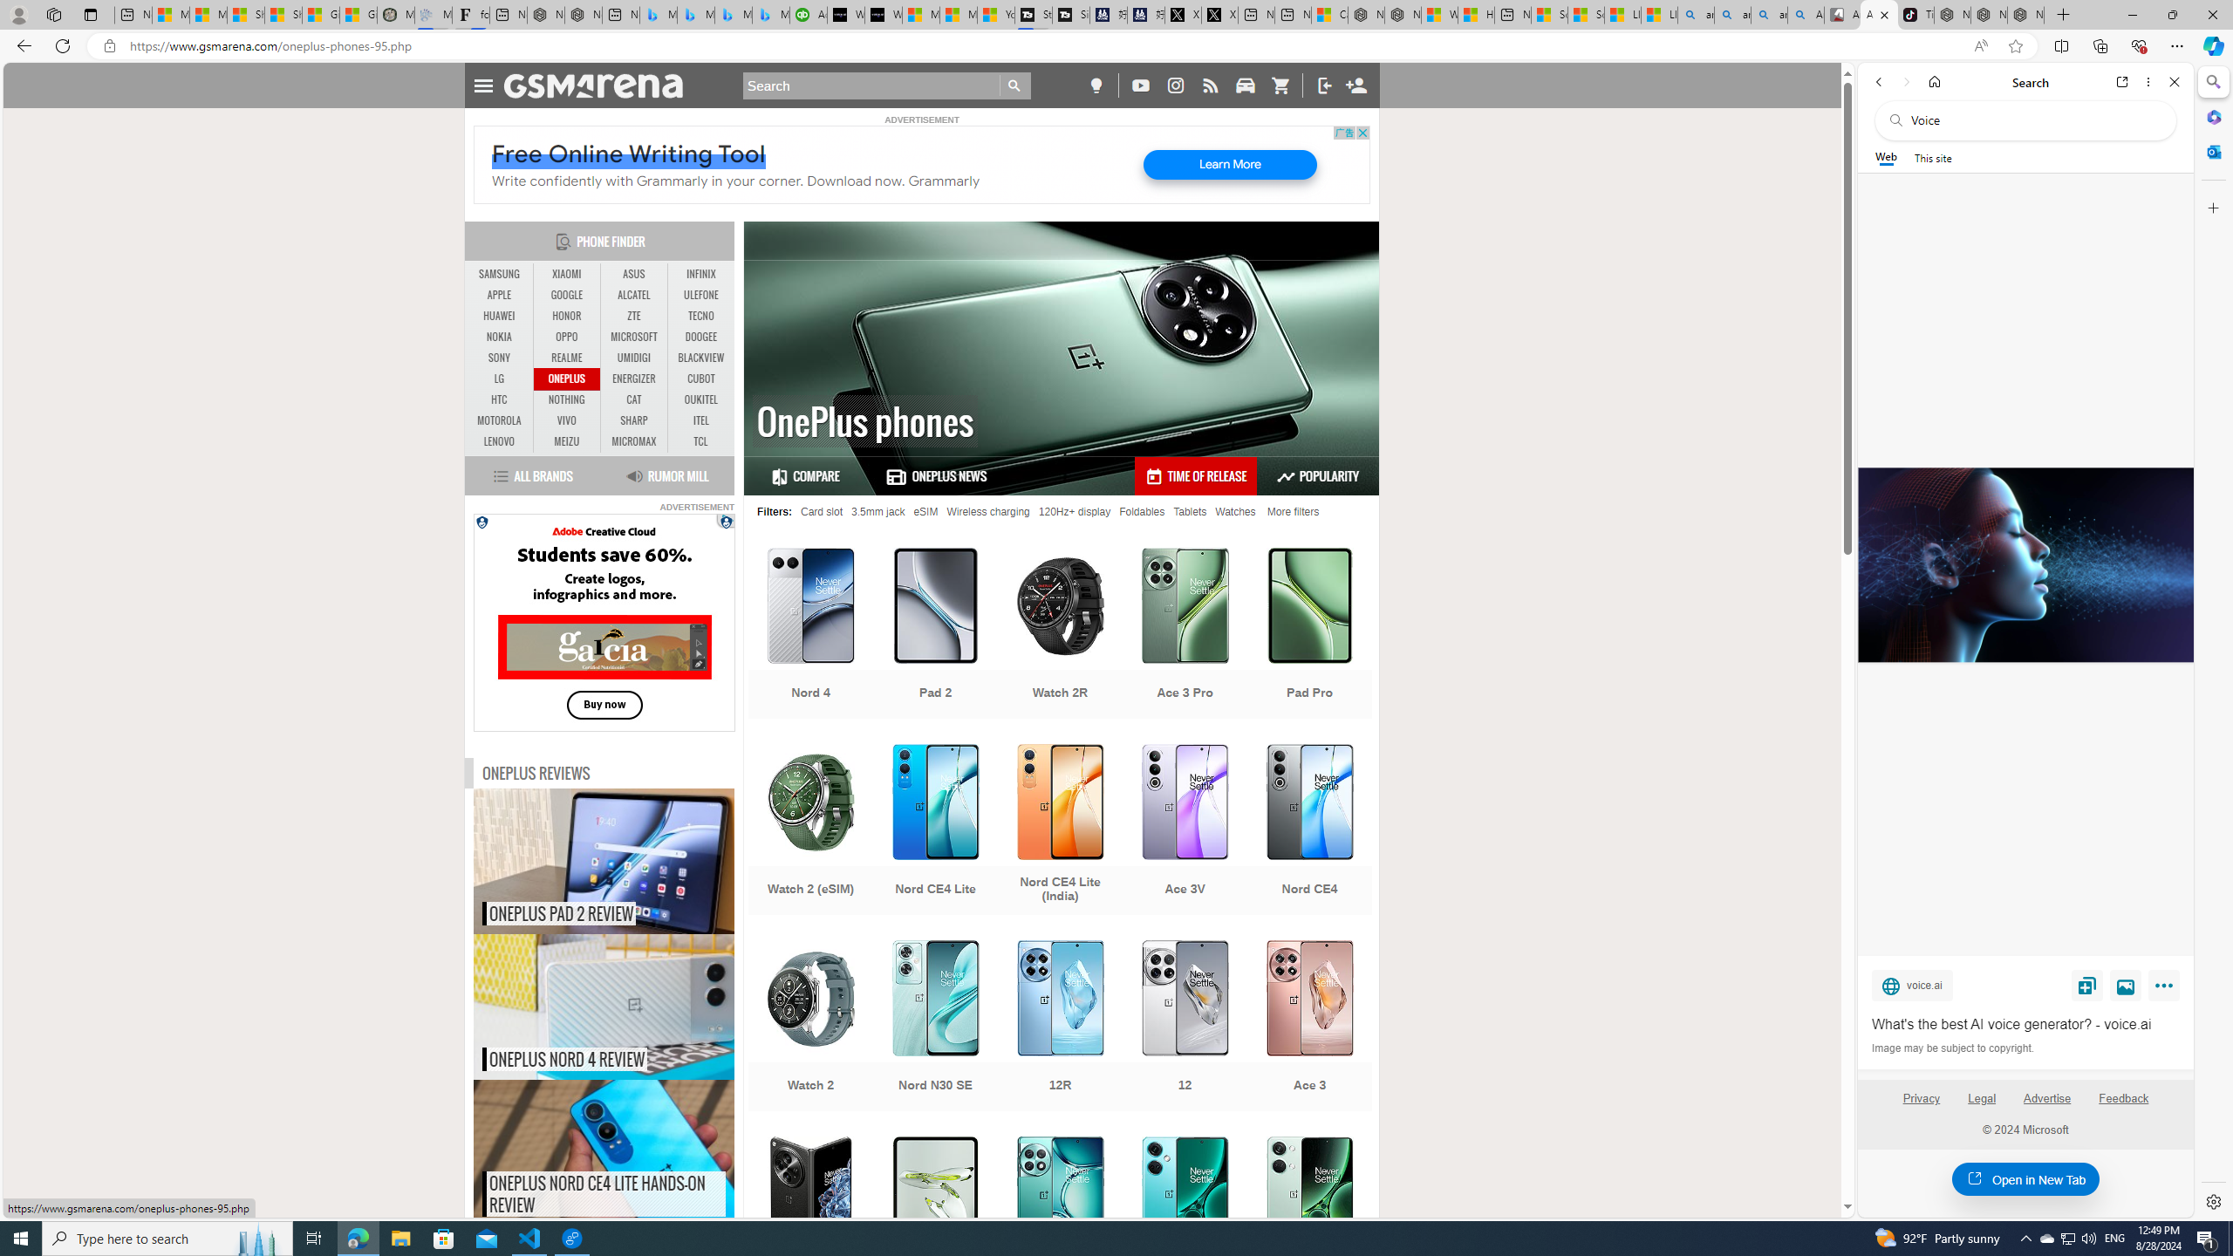 The image size is (2233, 1256). I want to click on Card slot, so click(822, 511).